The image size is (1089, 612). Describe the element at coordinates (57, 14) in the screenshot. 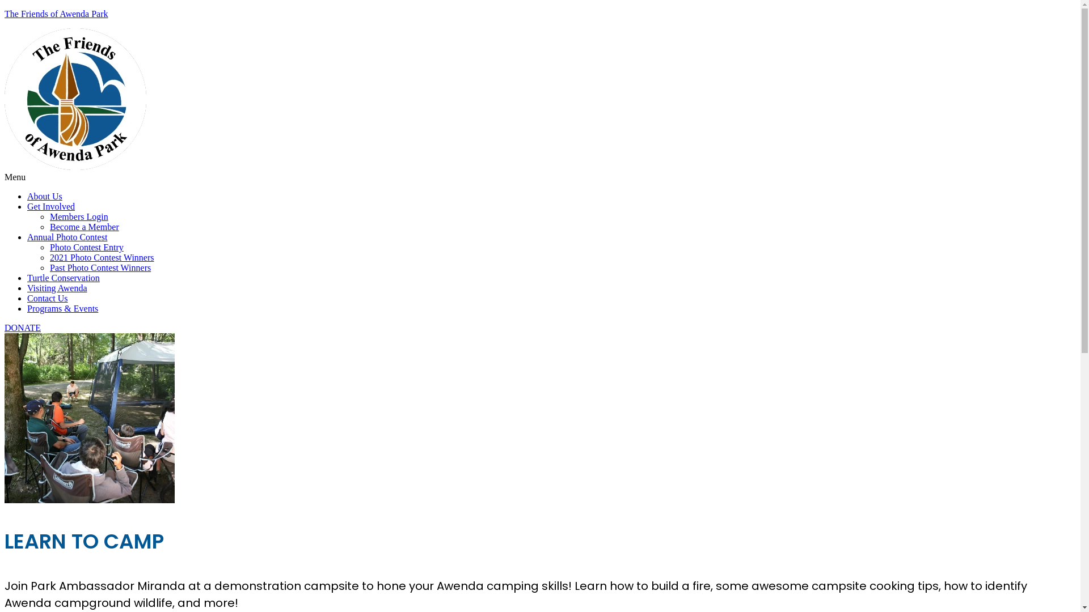

I see `The Friends of Awenda Park` at that location.